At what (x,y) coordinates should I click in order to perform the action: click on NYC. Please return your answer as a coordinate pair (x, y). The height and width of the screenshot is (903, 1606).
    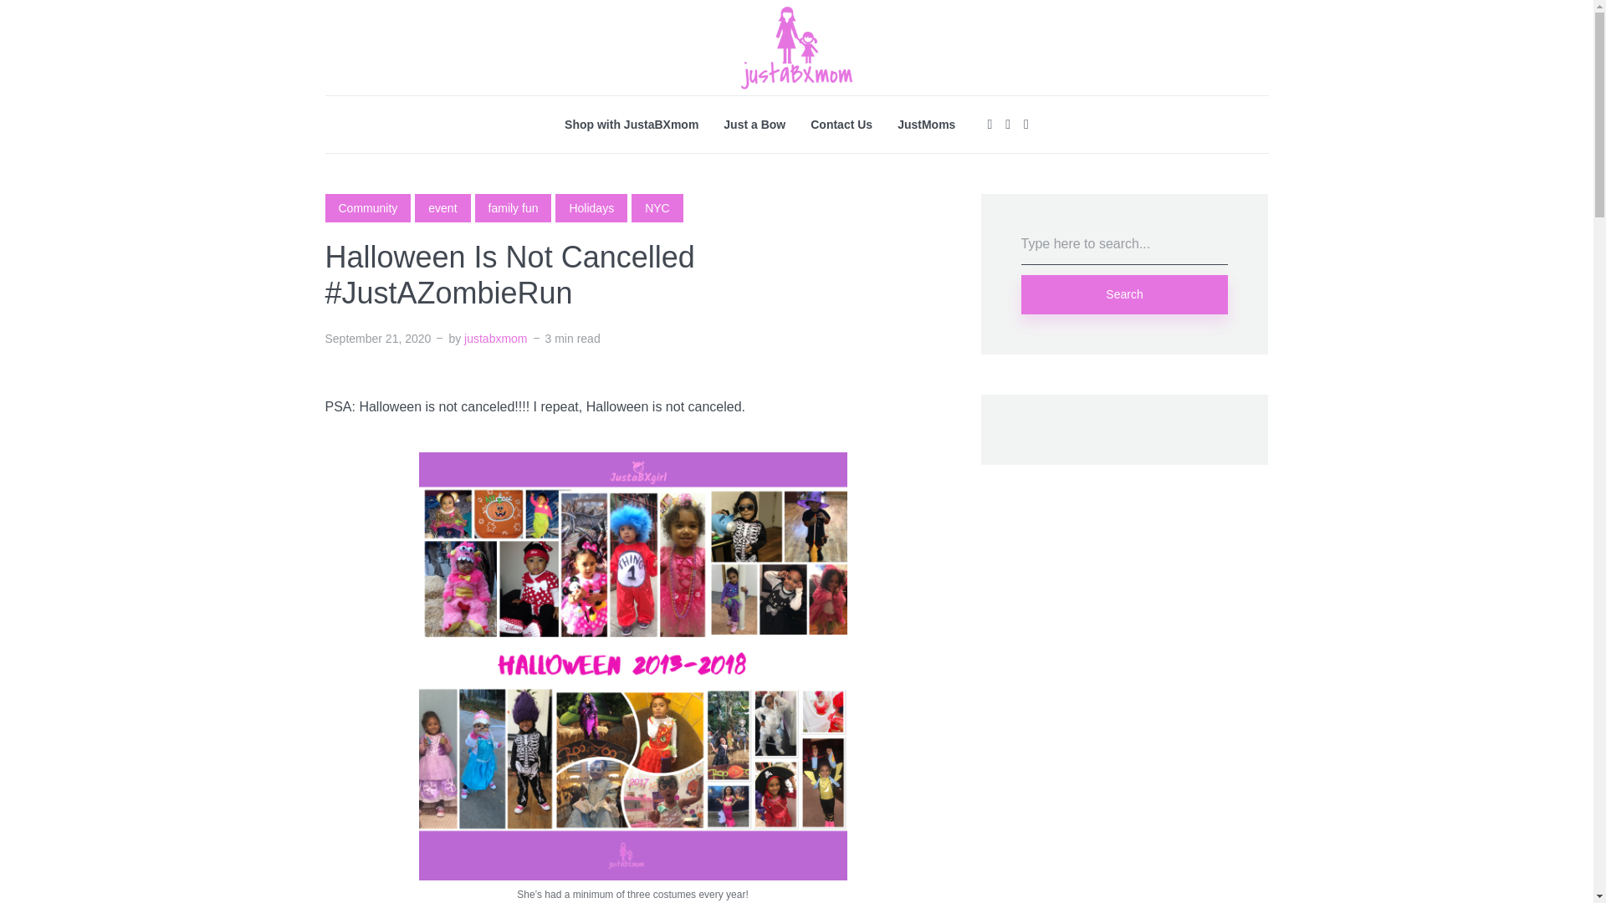
    Looking at the image, I should click on (657, 207).